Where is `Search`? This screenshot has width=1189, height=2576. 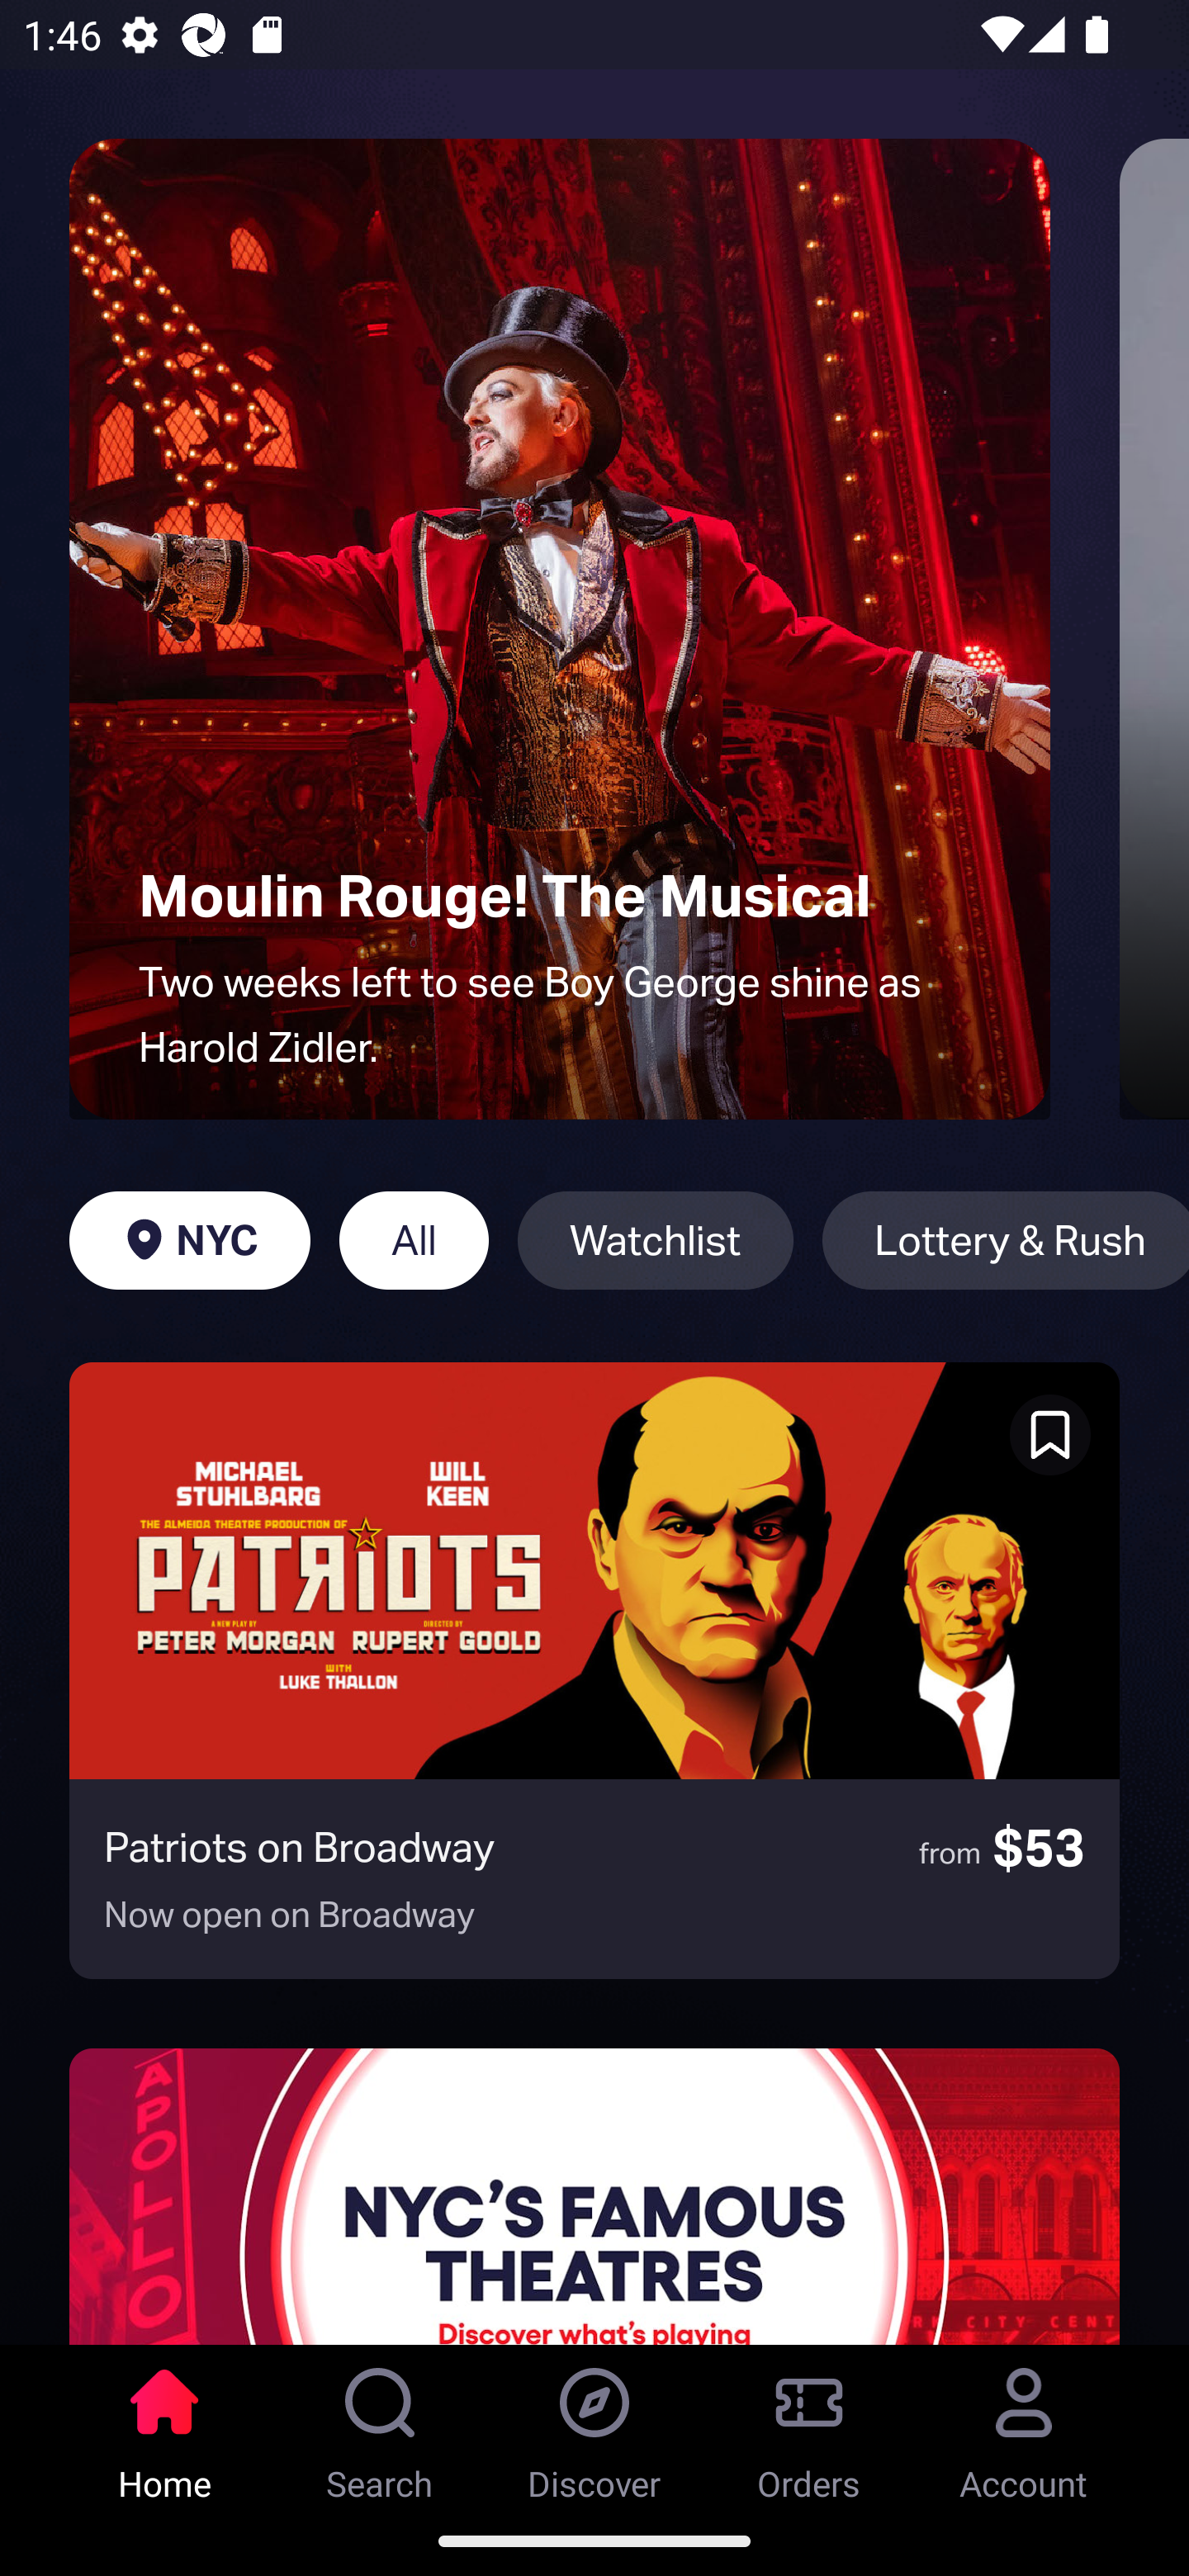 Search is located at coordinates (380, 2425).